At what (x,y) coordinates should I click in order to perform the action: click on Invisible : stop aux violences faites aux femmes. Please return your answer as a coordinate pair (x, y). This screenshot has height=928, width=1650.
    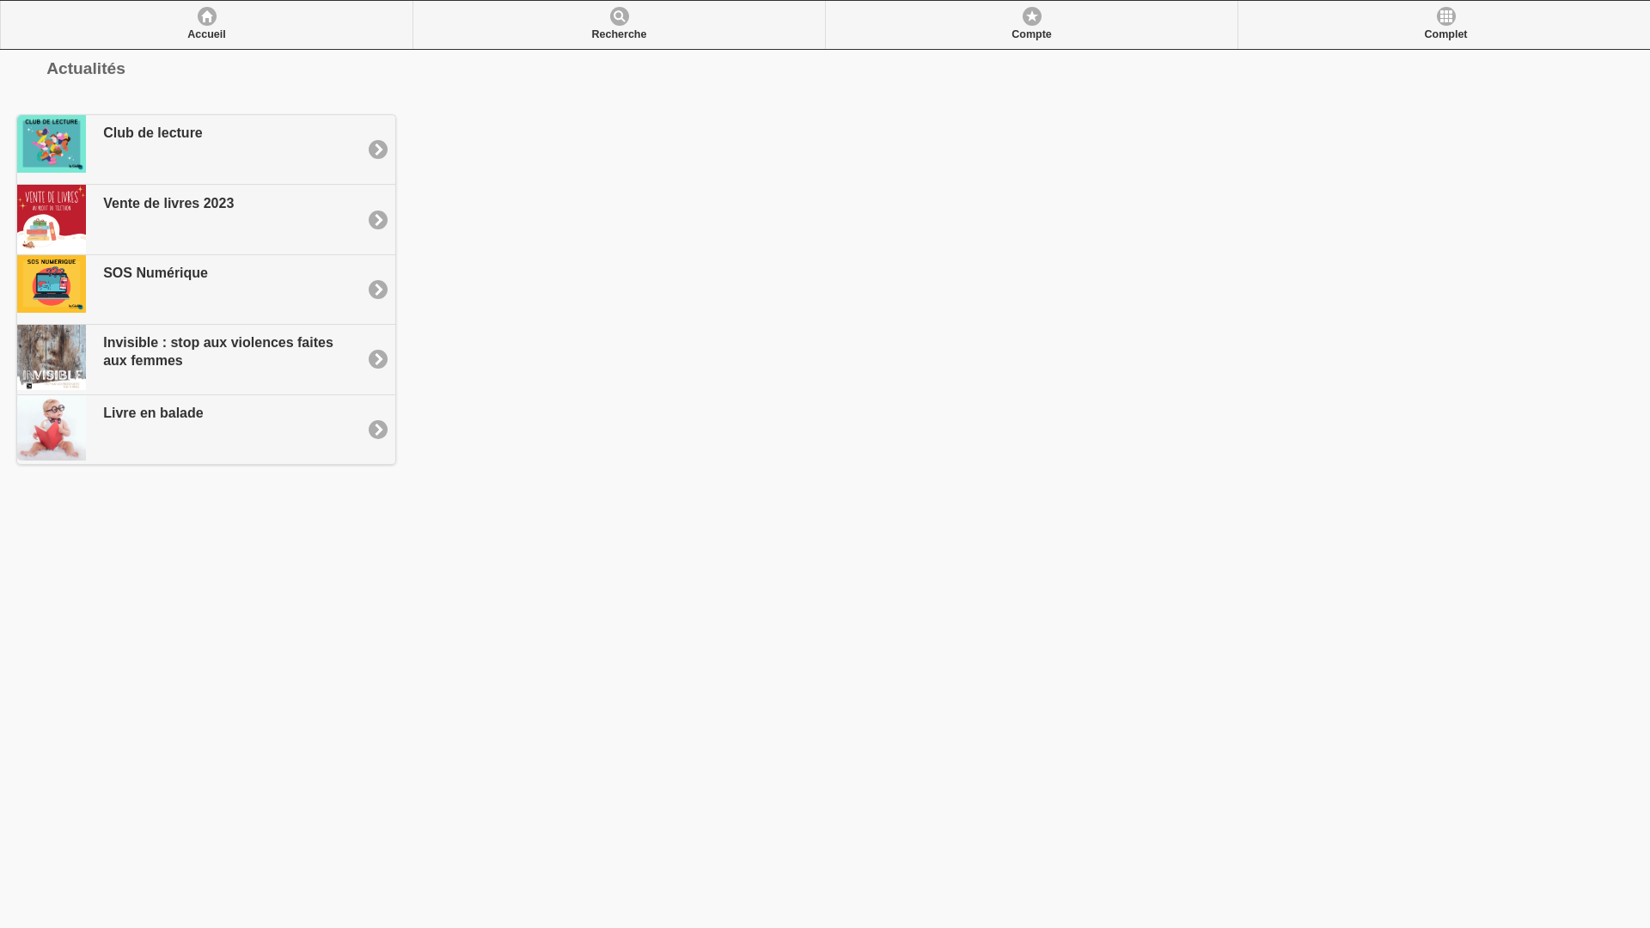
    Looking at the image, I should click on (206, 359).